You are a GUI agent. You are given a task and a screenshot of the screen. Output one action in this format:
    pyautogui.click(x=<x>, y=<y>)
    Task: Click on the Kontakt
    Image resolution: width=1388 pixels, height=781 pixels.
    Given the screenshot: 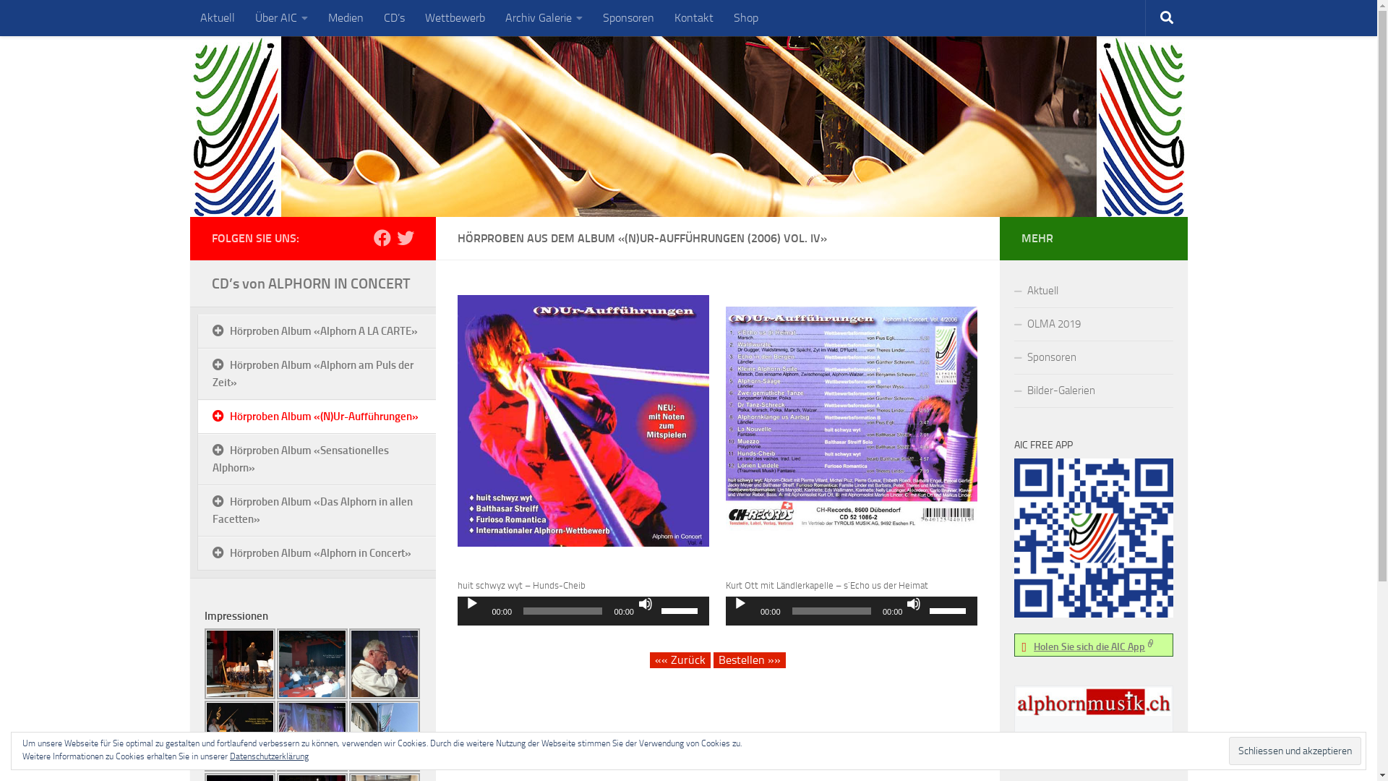 What is the action you would take?
    pyautogui.click(x=693, y=18)
    